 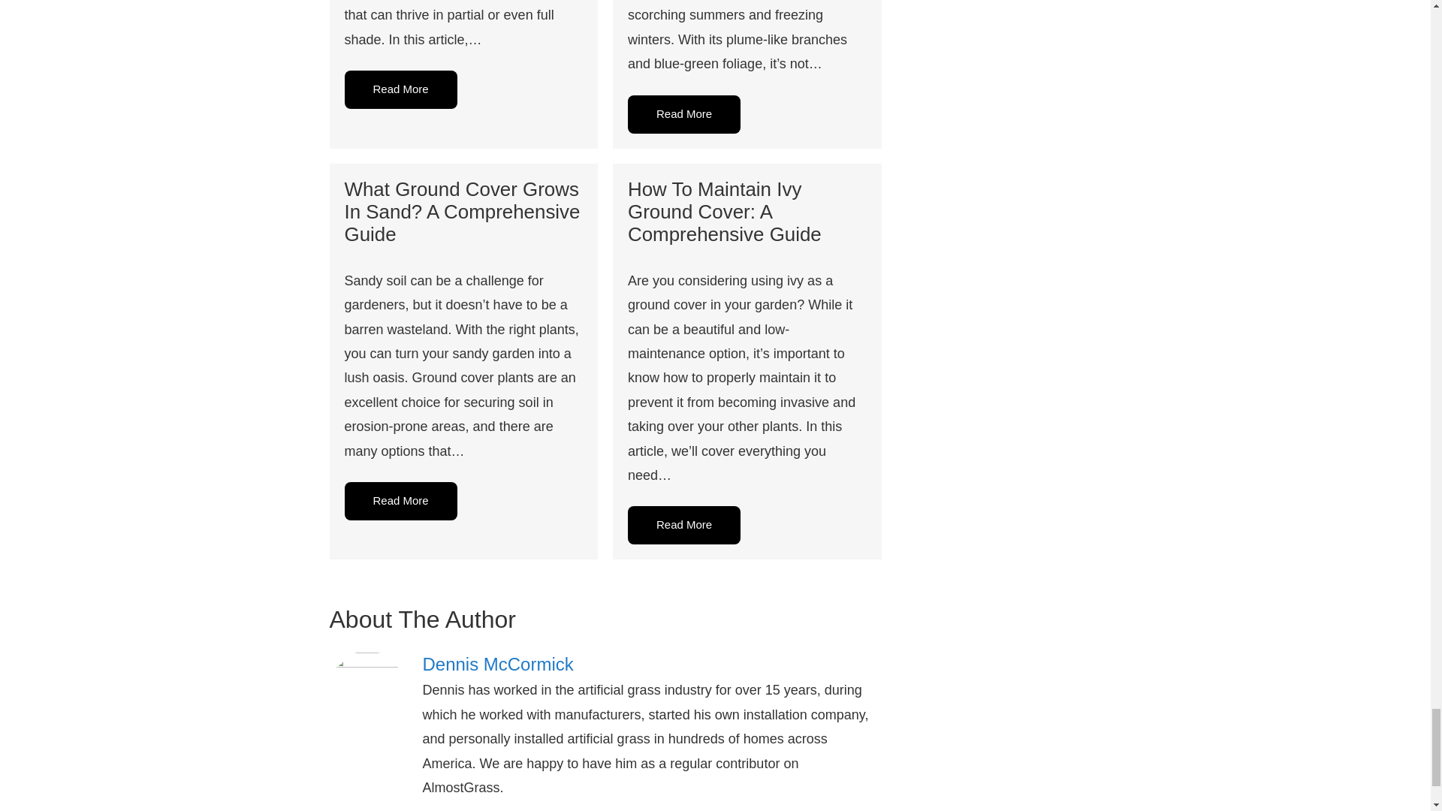 What do you see at coordinates (724, 212) in the screenshot?
I see `How To Maintain Ivy Ground Cover: A Comprehensive Guide` at bounding box center [724, 212].